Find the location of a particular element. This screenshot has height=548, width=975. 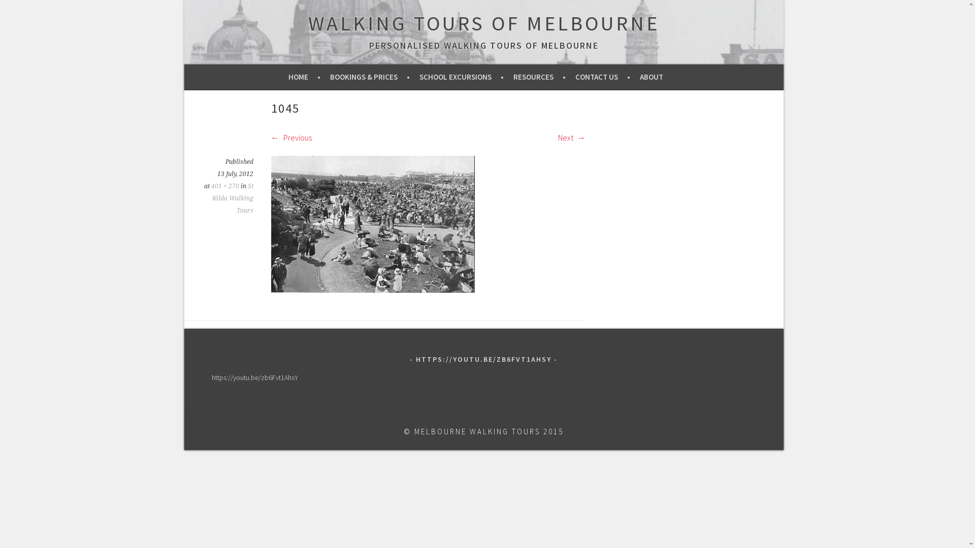

Previous is located at coordinates (291, 138).